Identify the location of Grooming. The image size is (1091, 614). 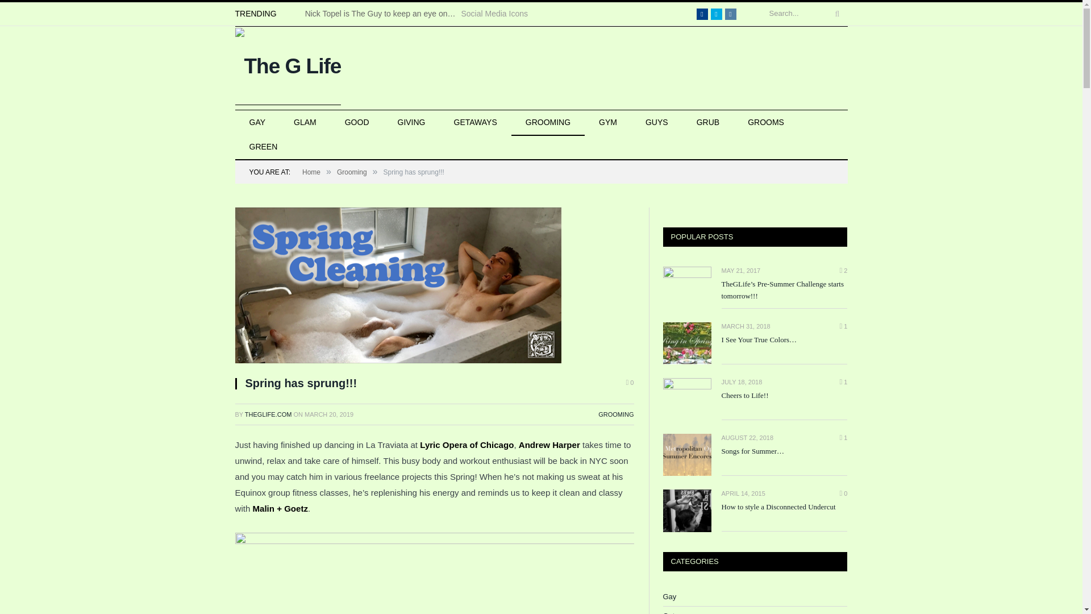
(352, 172).